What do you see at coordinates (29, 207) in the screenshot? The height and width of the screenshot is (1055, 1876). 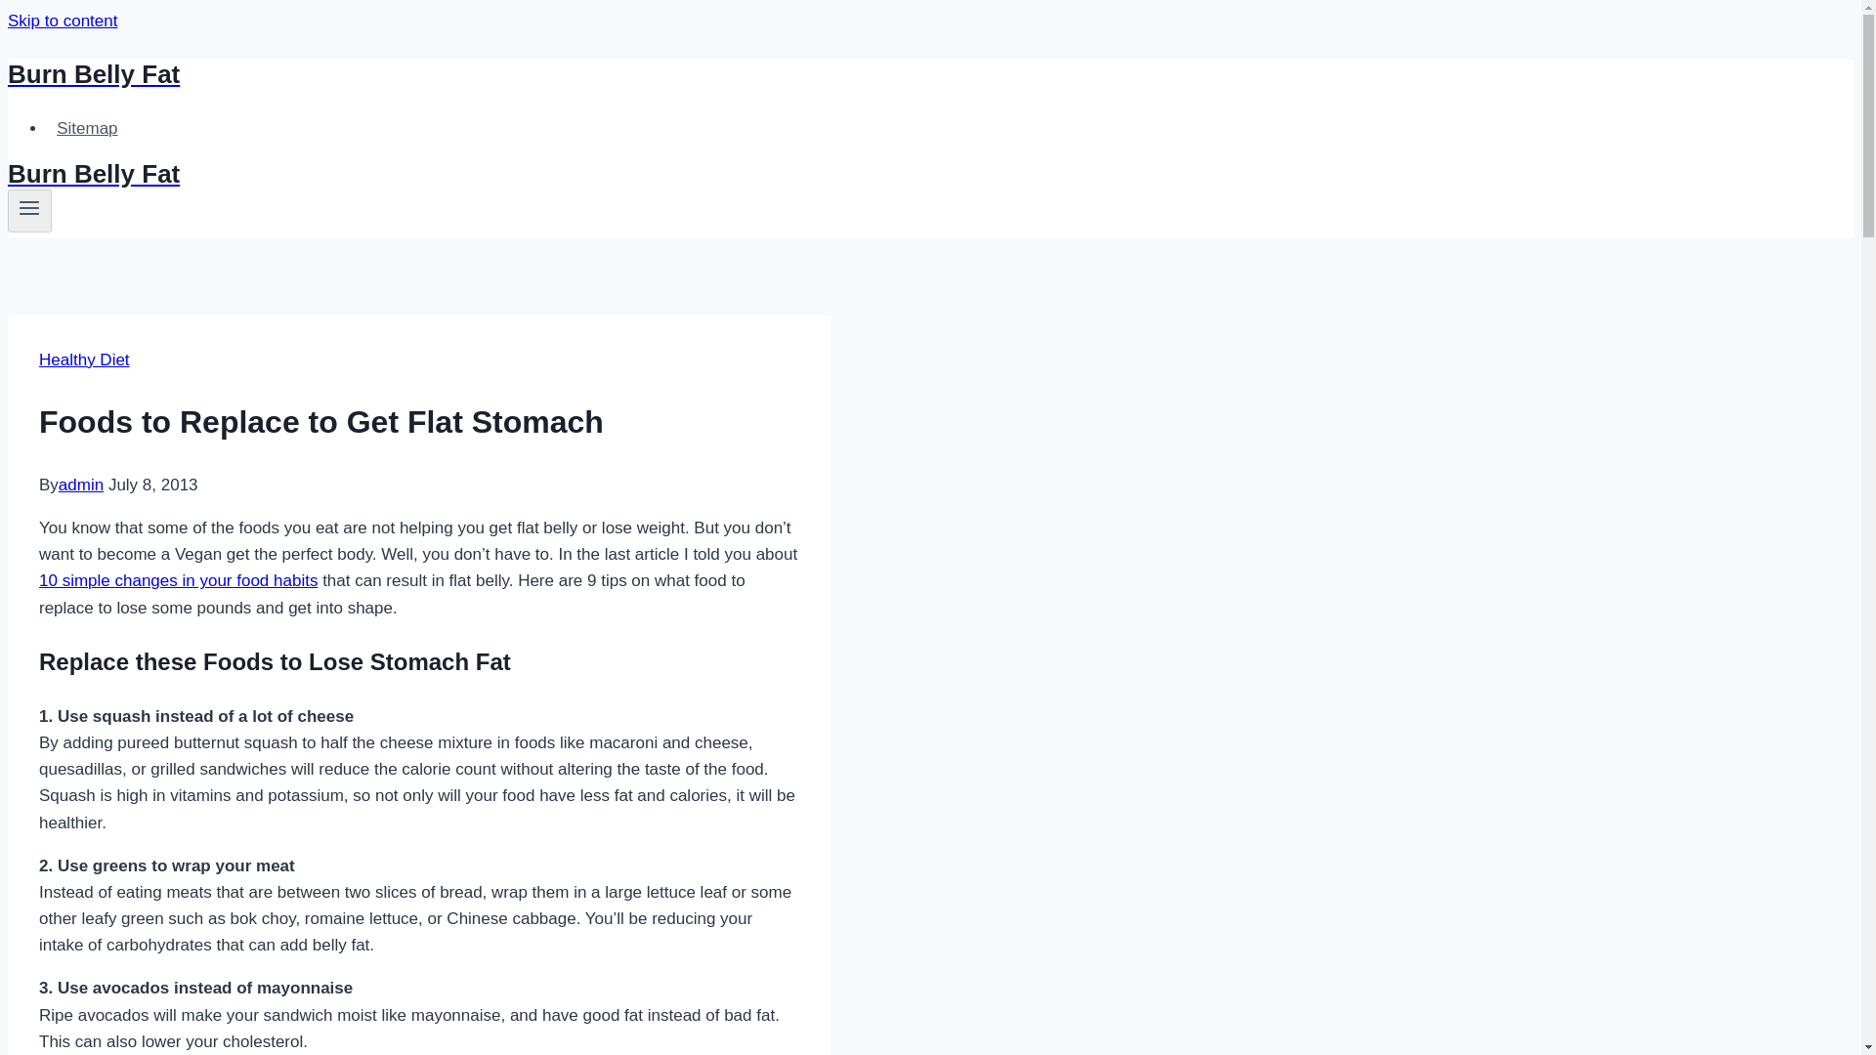 I see `Toggle Menu` at bounding box center [29, 207].